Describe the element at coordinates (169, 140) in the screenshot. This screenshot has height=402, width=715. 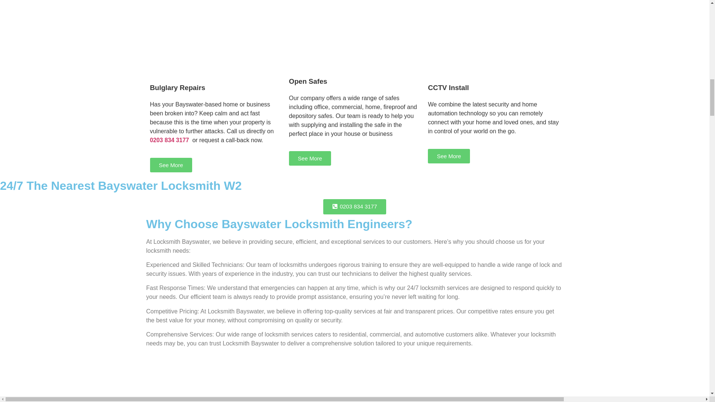
I see `0203 834 3177` at that location.